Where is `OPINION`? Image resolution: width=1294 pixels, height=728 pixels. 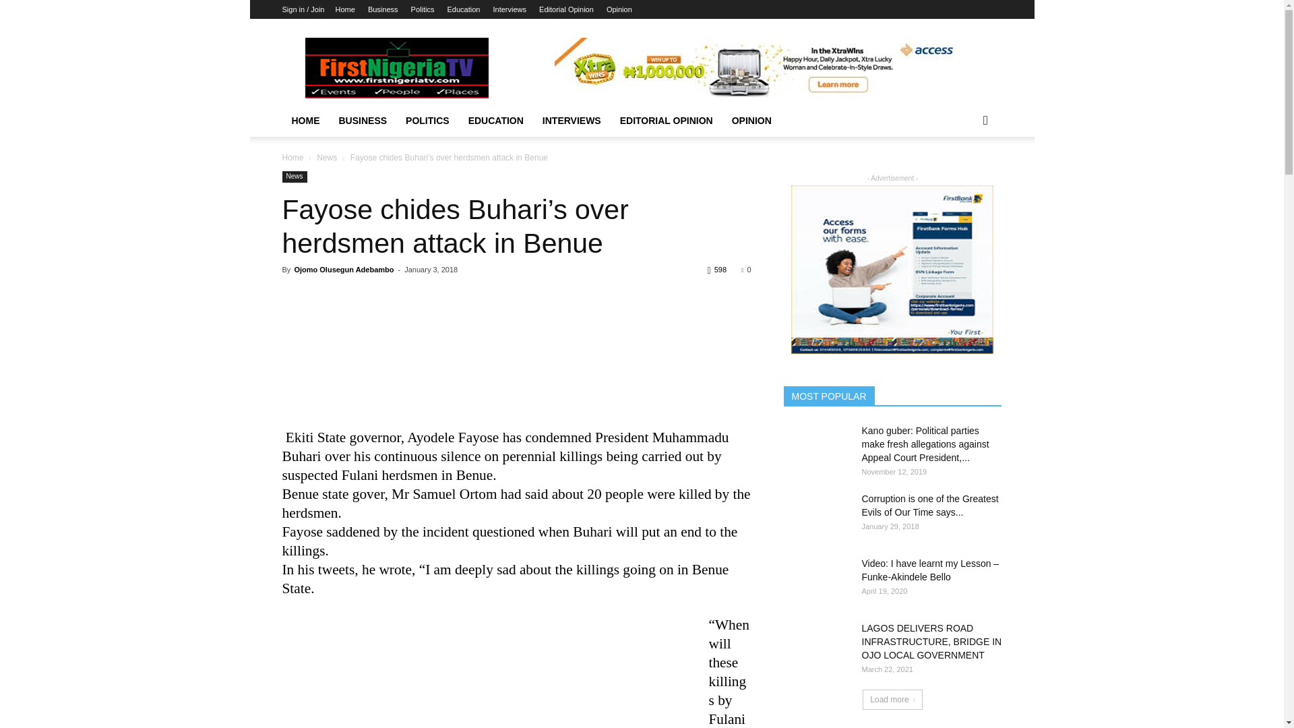
OPINION is located at coordinates (751, 121).